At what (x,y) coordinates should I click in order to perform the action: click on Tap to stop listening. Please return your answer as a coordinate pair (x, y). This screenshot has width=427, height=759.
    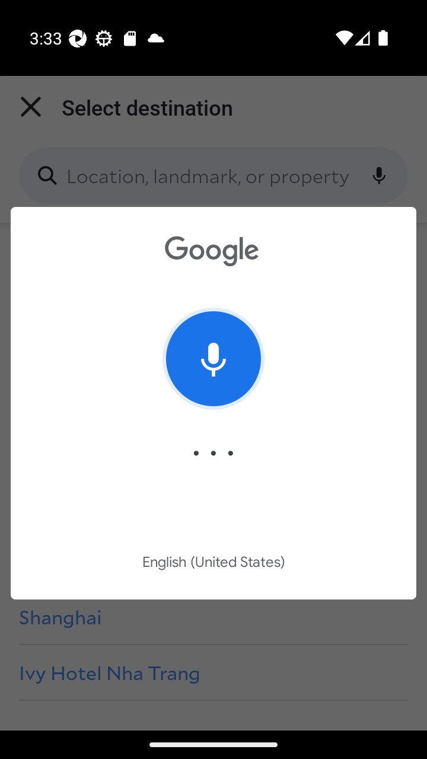
    Looking at the image, I should click on (213, 358).